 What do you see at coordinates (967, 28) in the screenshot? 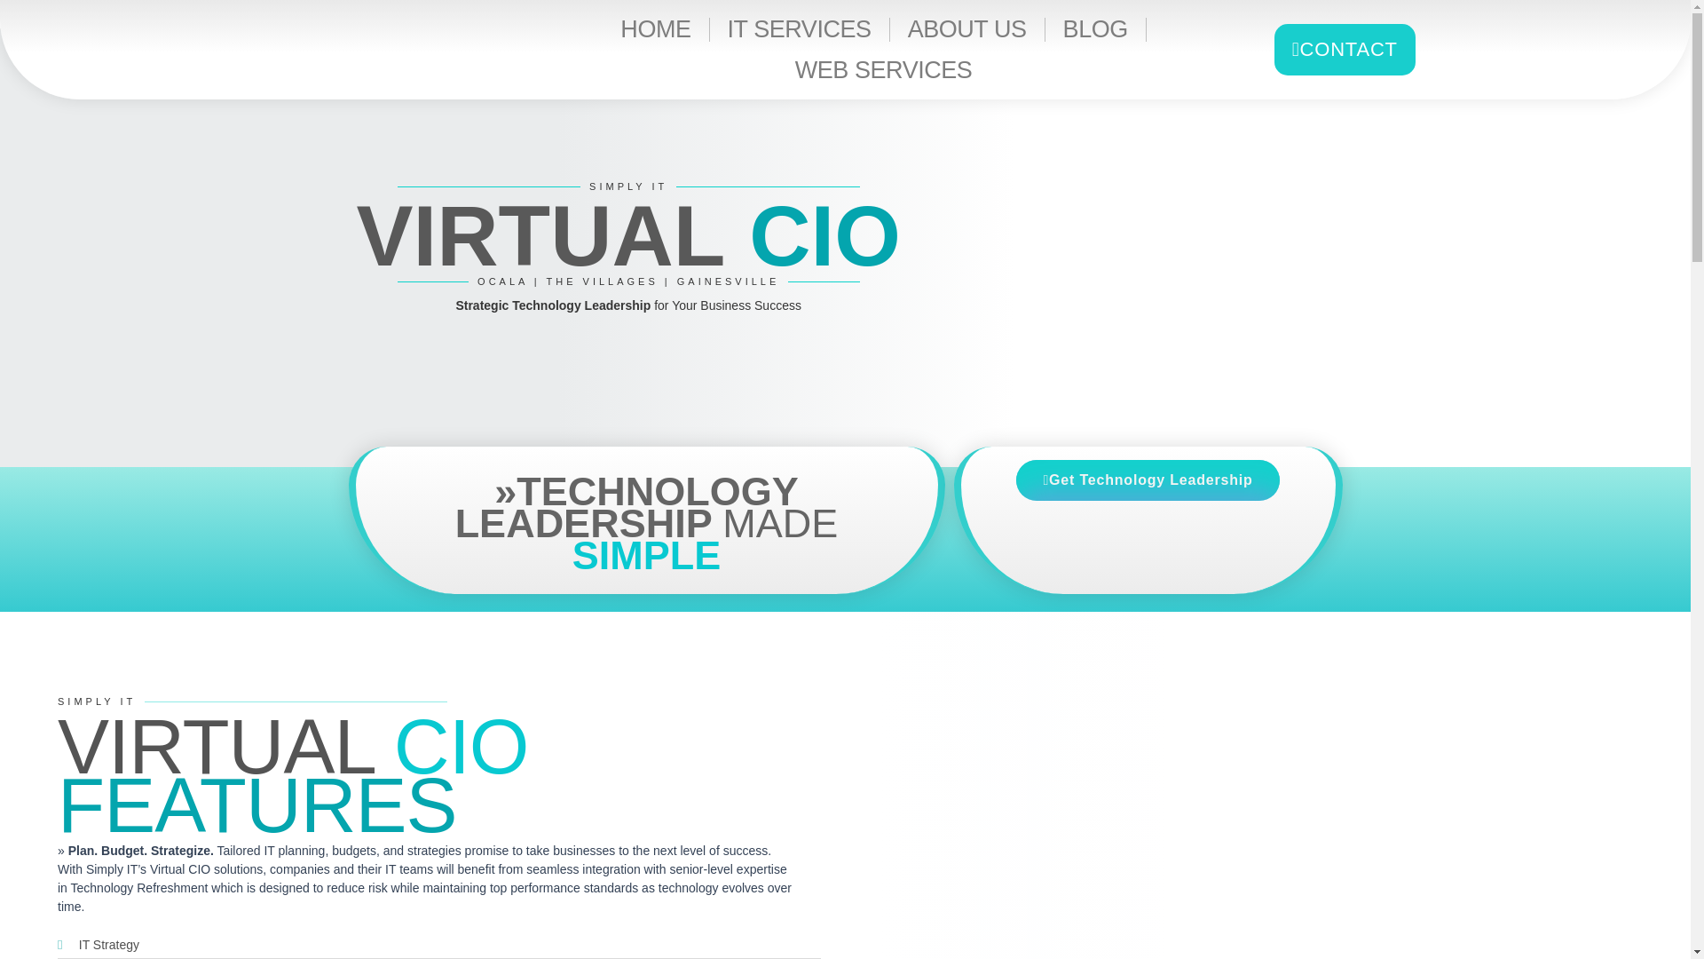
I see `ABOUT US` at bounding box center [967, 28].